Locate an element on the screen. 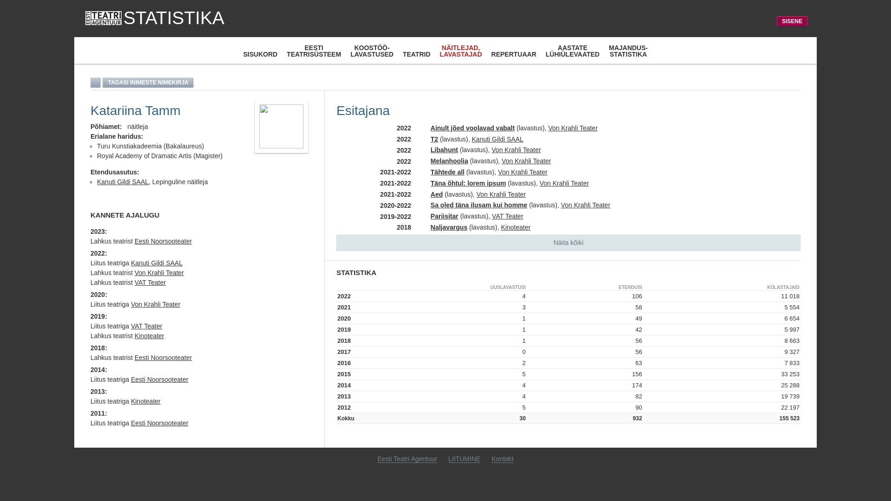 The width and height of the screenshot is (891, 501). Kontakt is located at coordinates (502, 459).